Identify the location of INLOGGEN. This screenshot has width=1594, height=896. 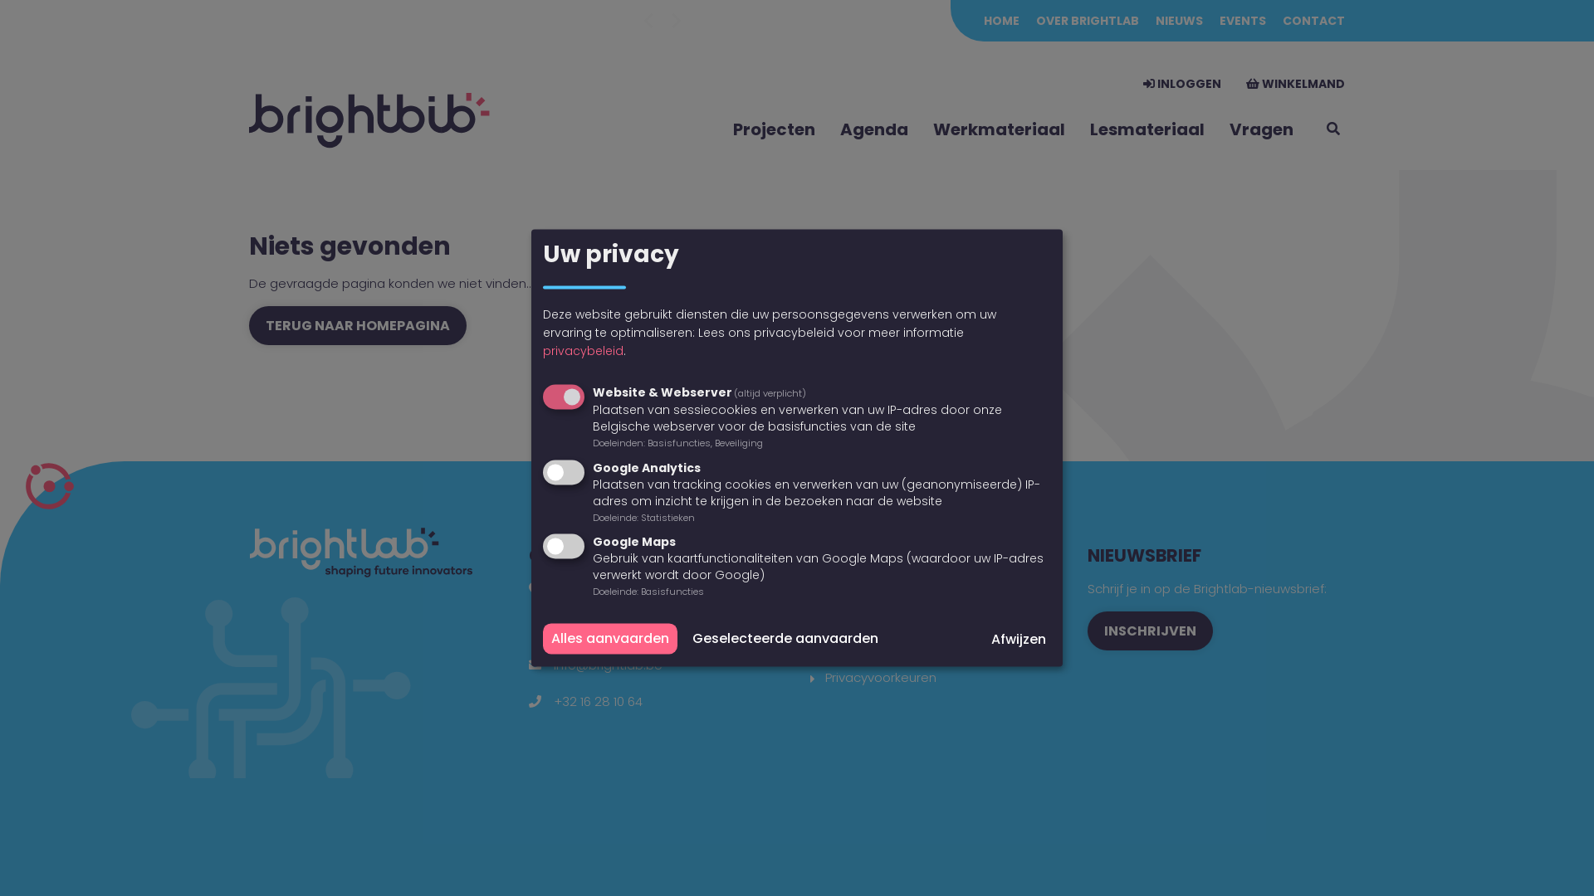
(1182, 84).